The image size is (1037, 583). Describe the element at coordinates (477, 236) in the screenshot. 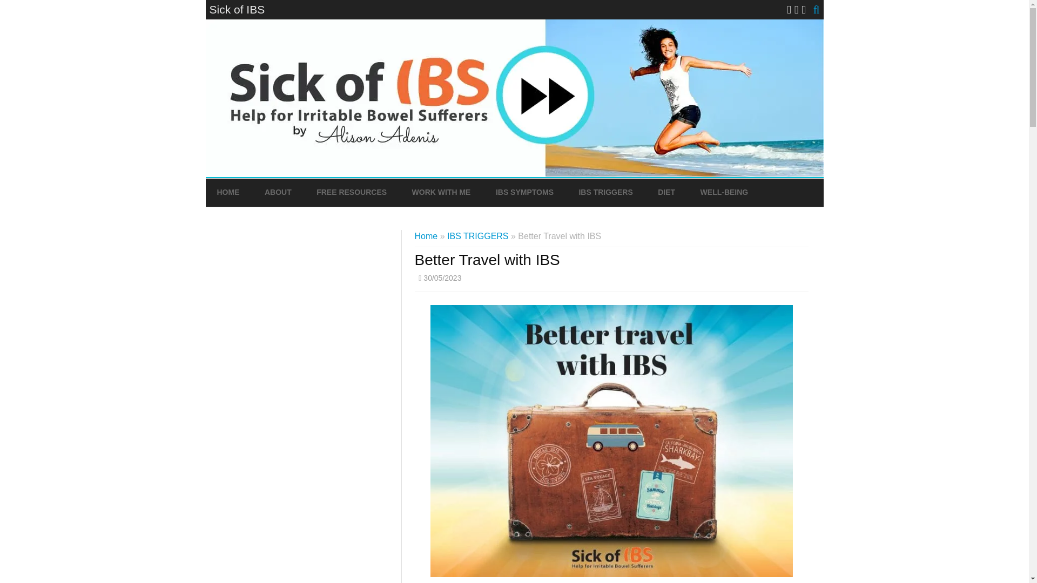

I see `IBS TRIGGERS` at that location.